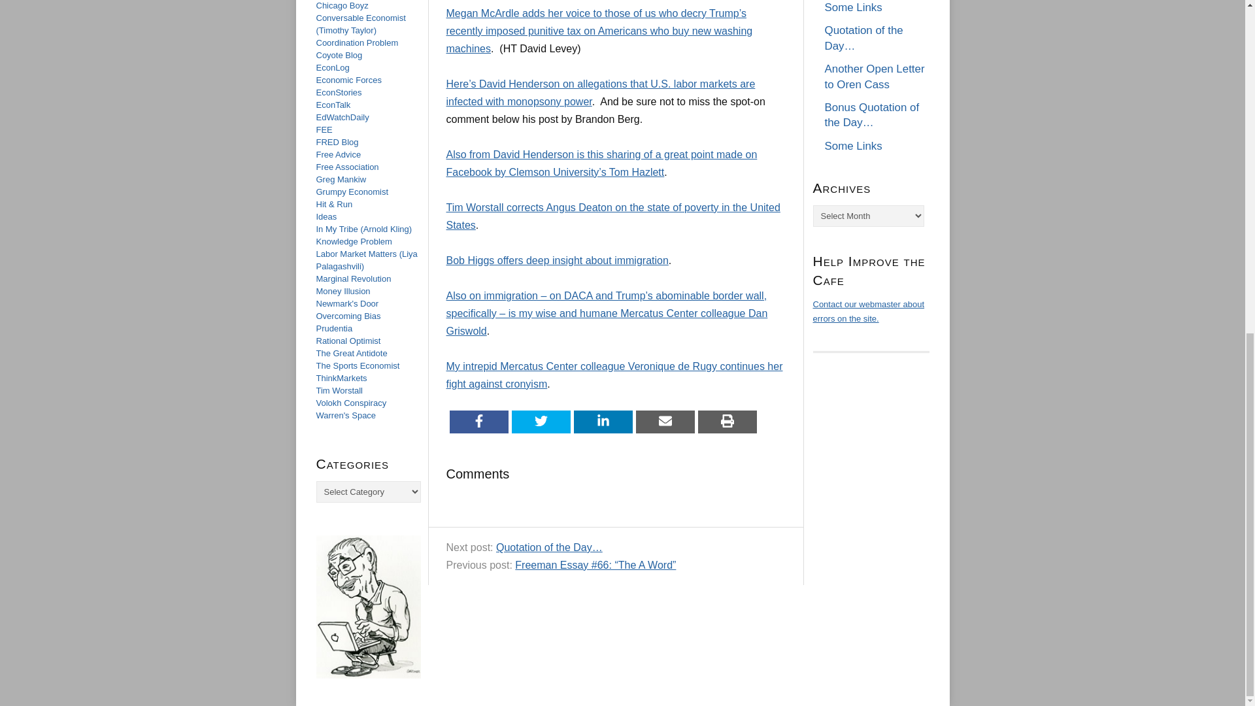  I want to click on Coordination Problem, so click(357, 43).